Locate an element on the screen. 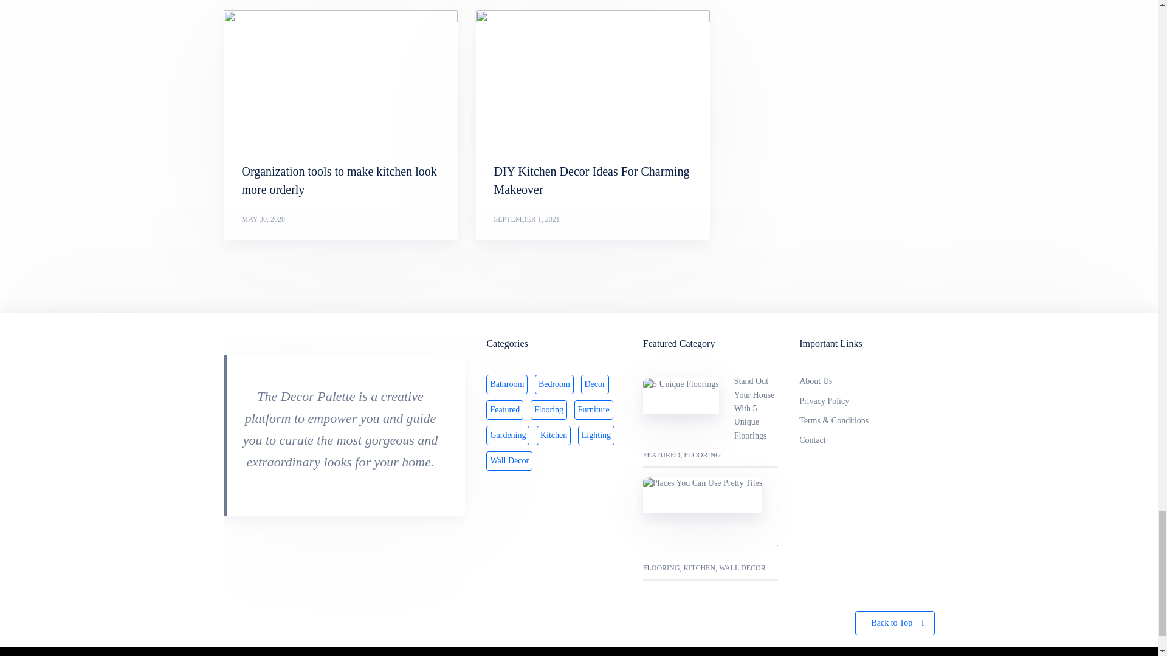 Image resolution: width=1167 pixels, height=656 pixels. DIY Kitchen Decor Ideas For Charming Makeover is located at coordinates (591, 180).